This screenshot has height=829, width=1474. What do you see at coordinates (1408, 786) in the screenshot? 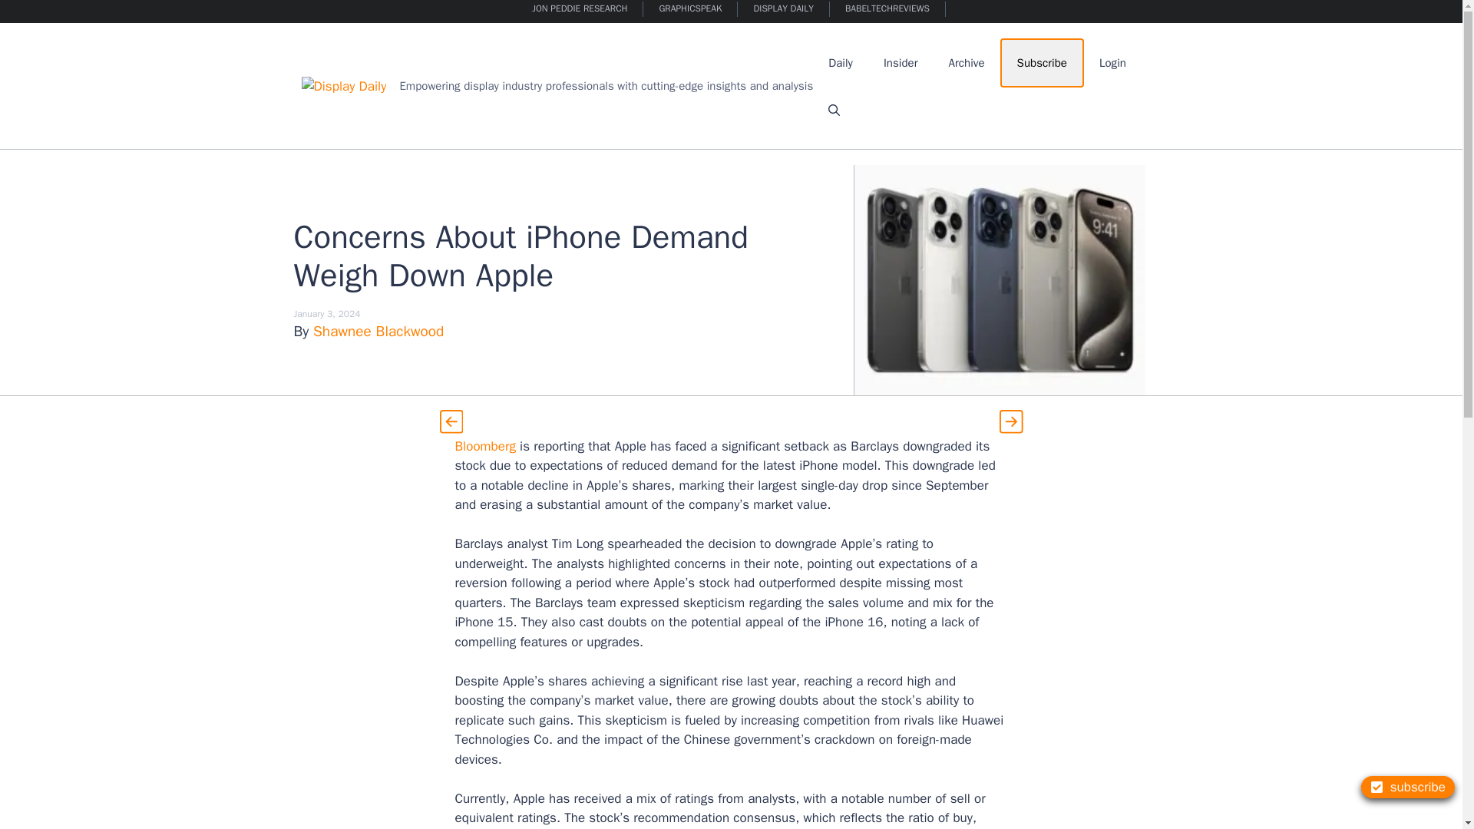
I see `subscribe` at bounding box center [1408, 786].